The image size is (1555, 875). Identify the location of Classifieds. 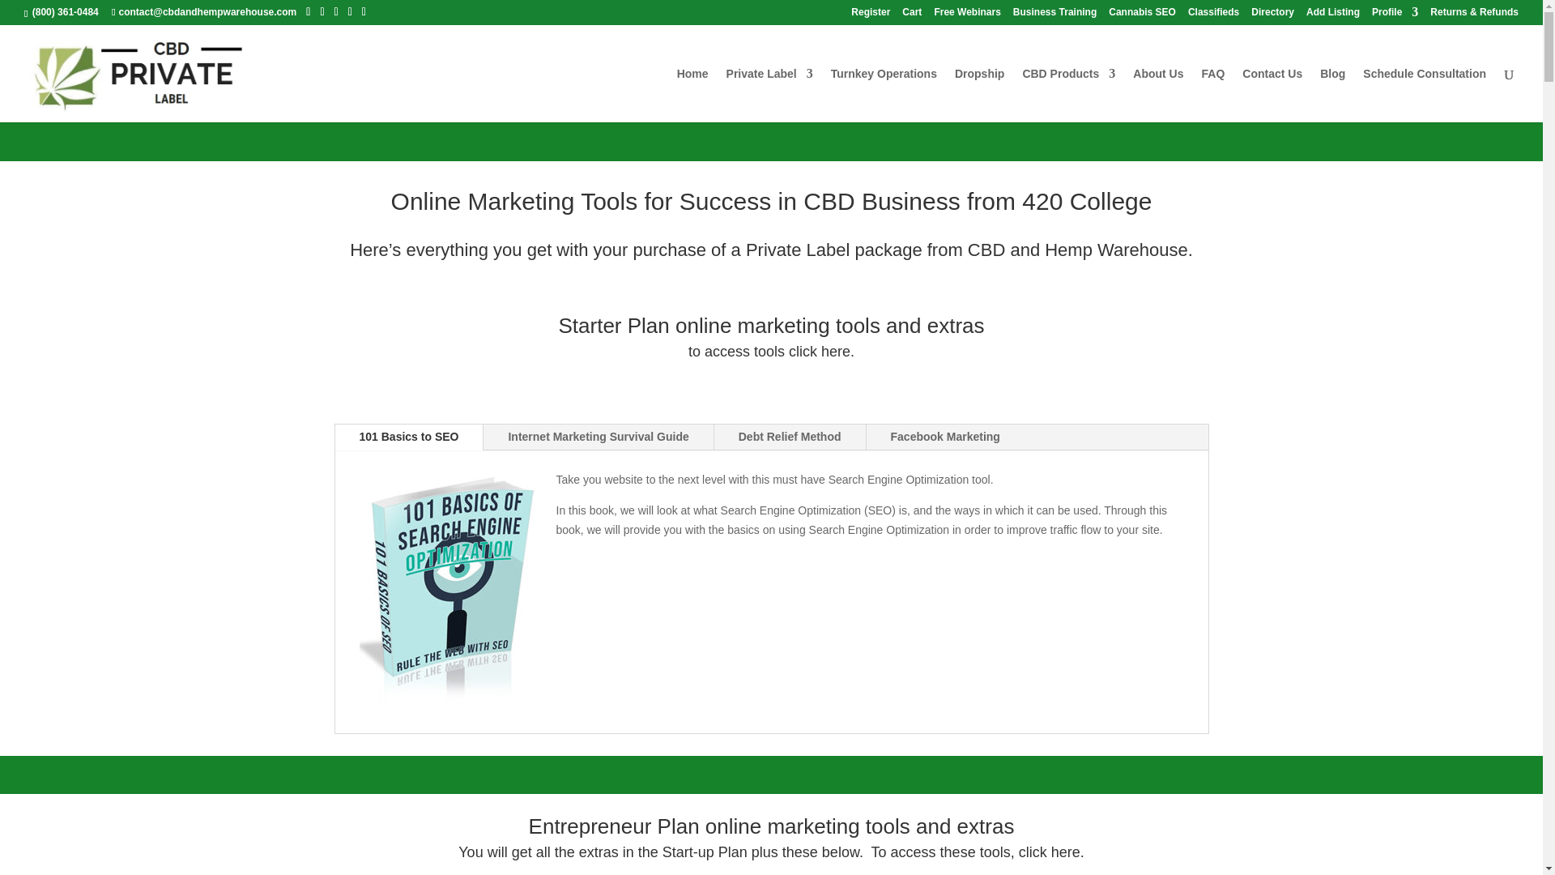
(1213, 15).